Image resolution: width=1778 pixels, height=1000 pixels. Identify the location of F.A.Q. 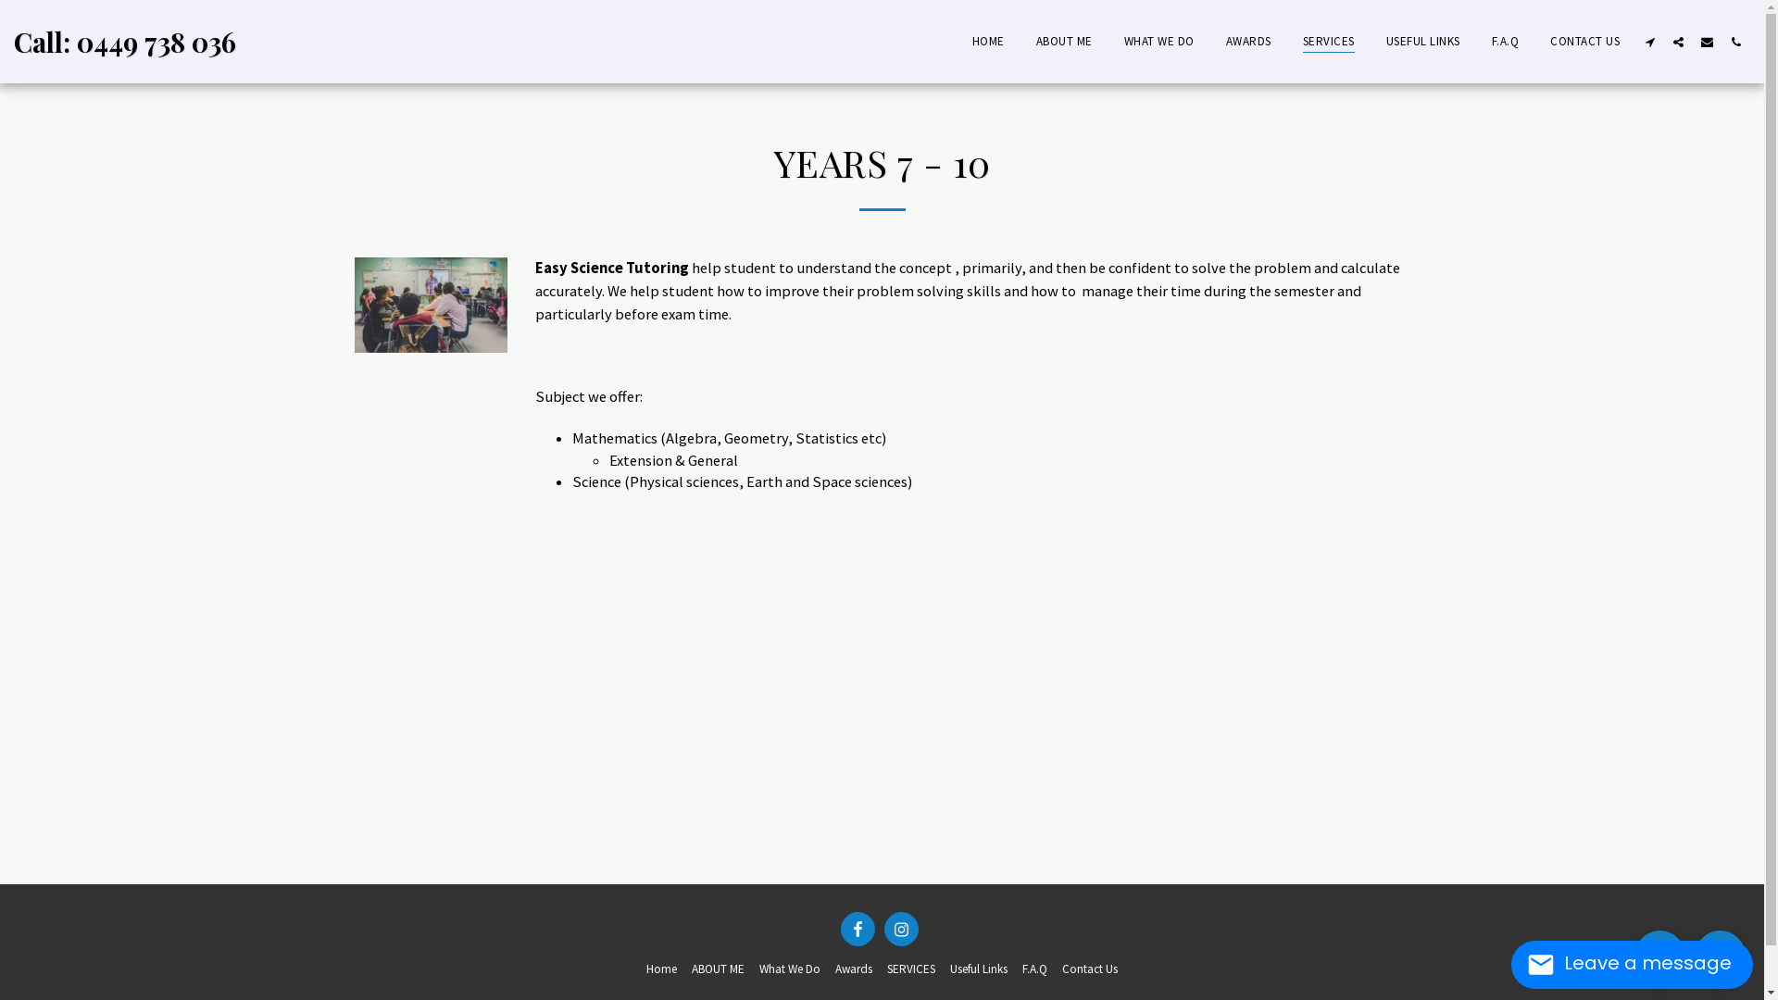
(1505, 41).